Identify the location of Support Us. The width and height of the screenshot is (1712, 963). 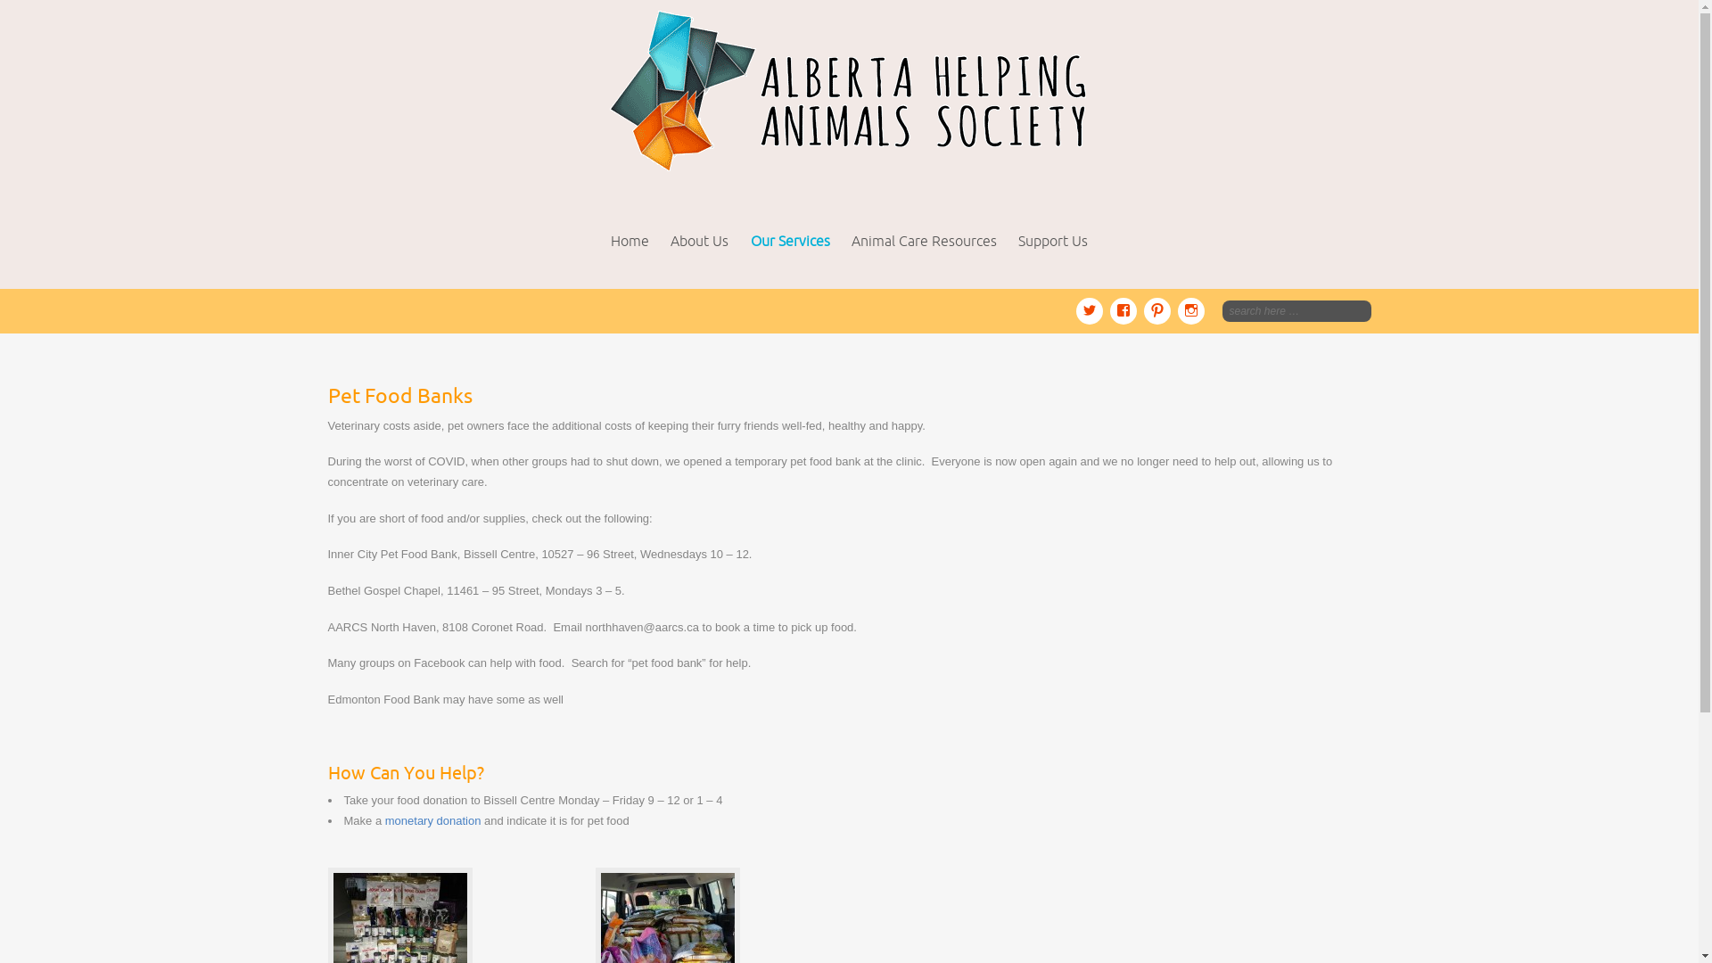
(1053, 241).